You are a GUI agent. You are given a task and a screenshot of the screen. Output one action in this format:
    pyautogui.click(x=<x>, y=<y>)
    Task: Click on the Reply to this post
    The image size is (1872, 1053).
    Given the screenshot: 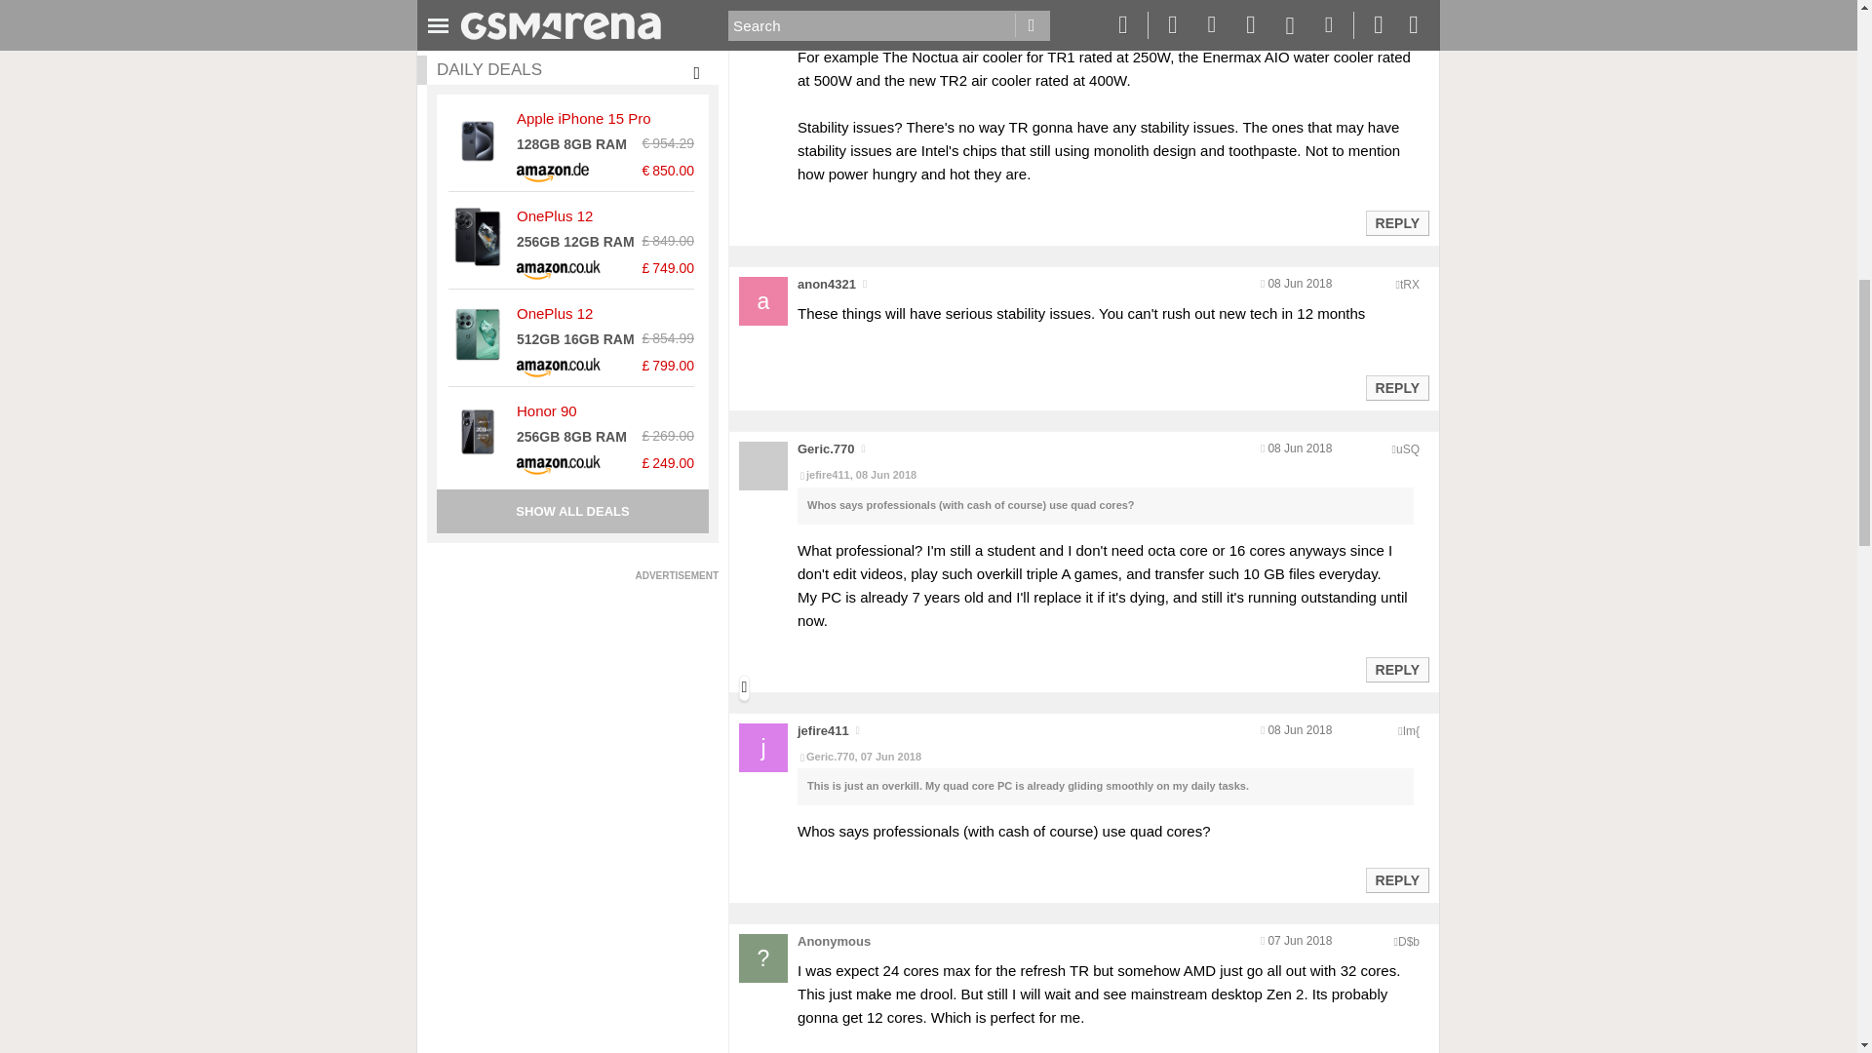 What is the action you would take?
    pyautogui.click(x=1396, y=222)
    